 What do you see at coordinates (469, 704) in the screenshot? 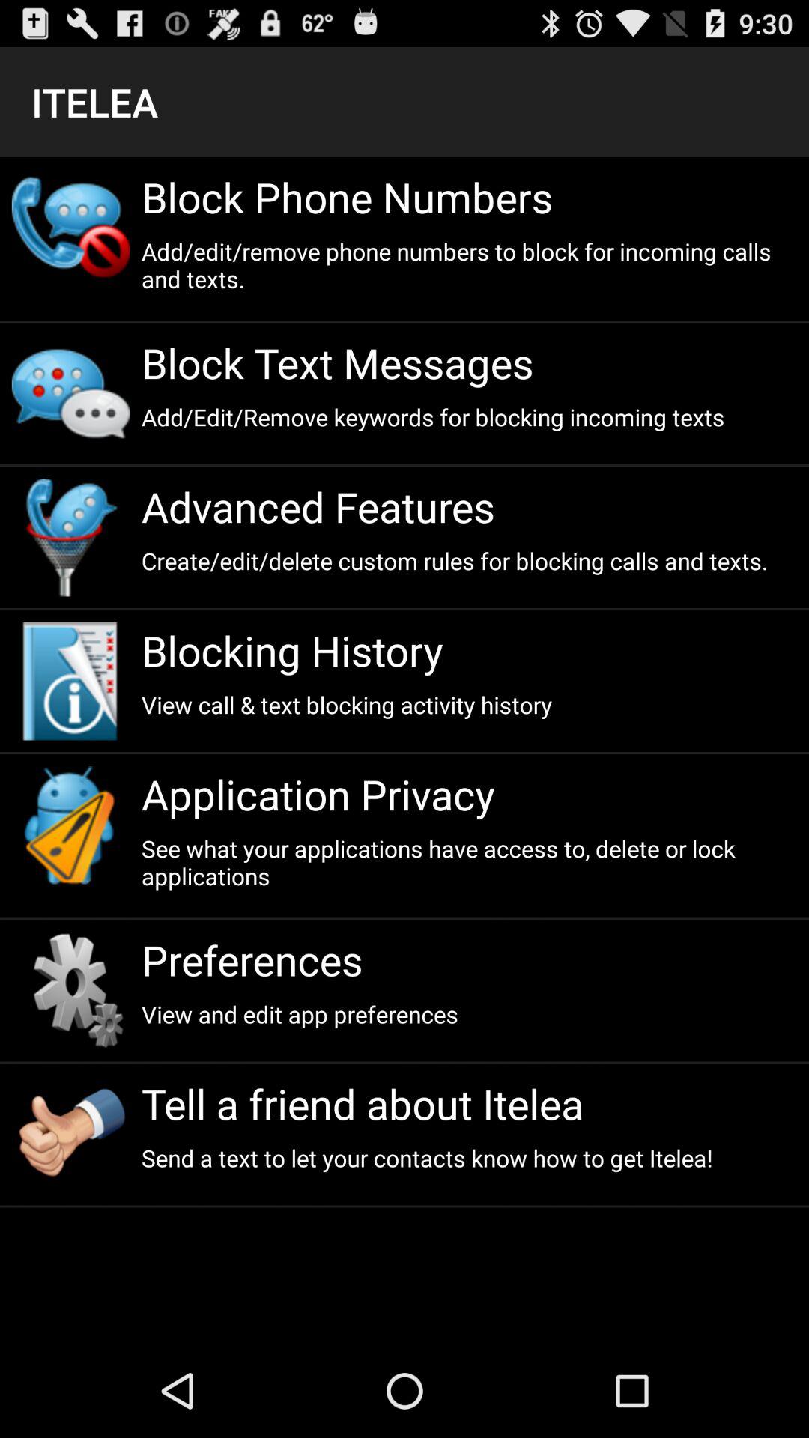
I see `swipe until the view call text icon` at bounding box center [469, 704].